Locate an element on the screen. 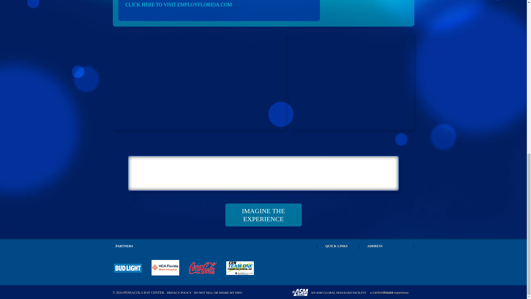  Website-logo.gif is located at coordinates (202, 268).